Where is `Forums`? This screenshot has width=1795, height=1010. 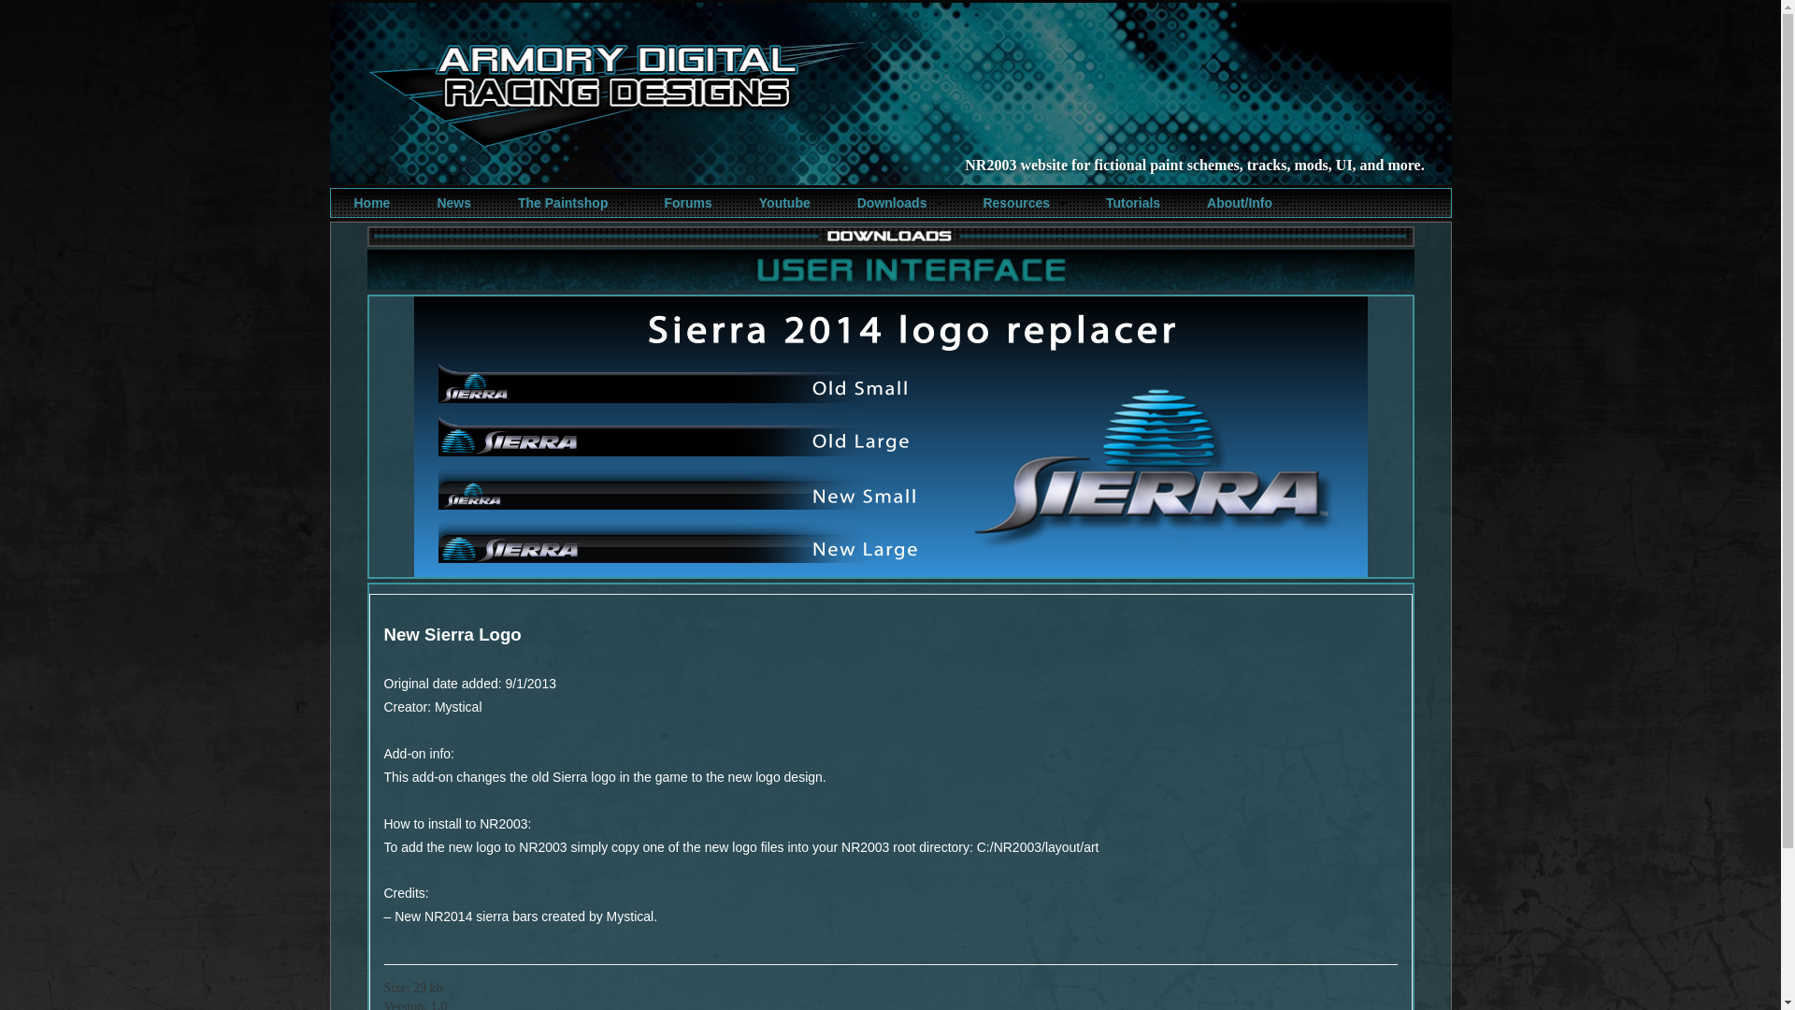
Forums is located at coordinates (687, 202).